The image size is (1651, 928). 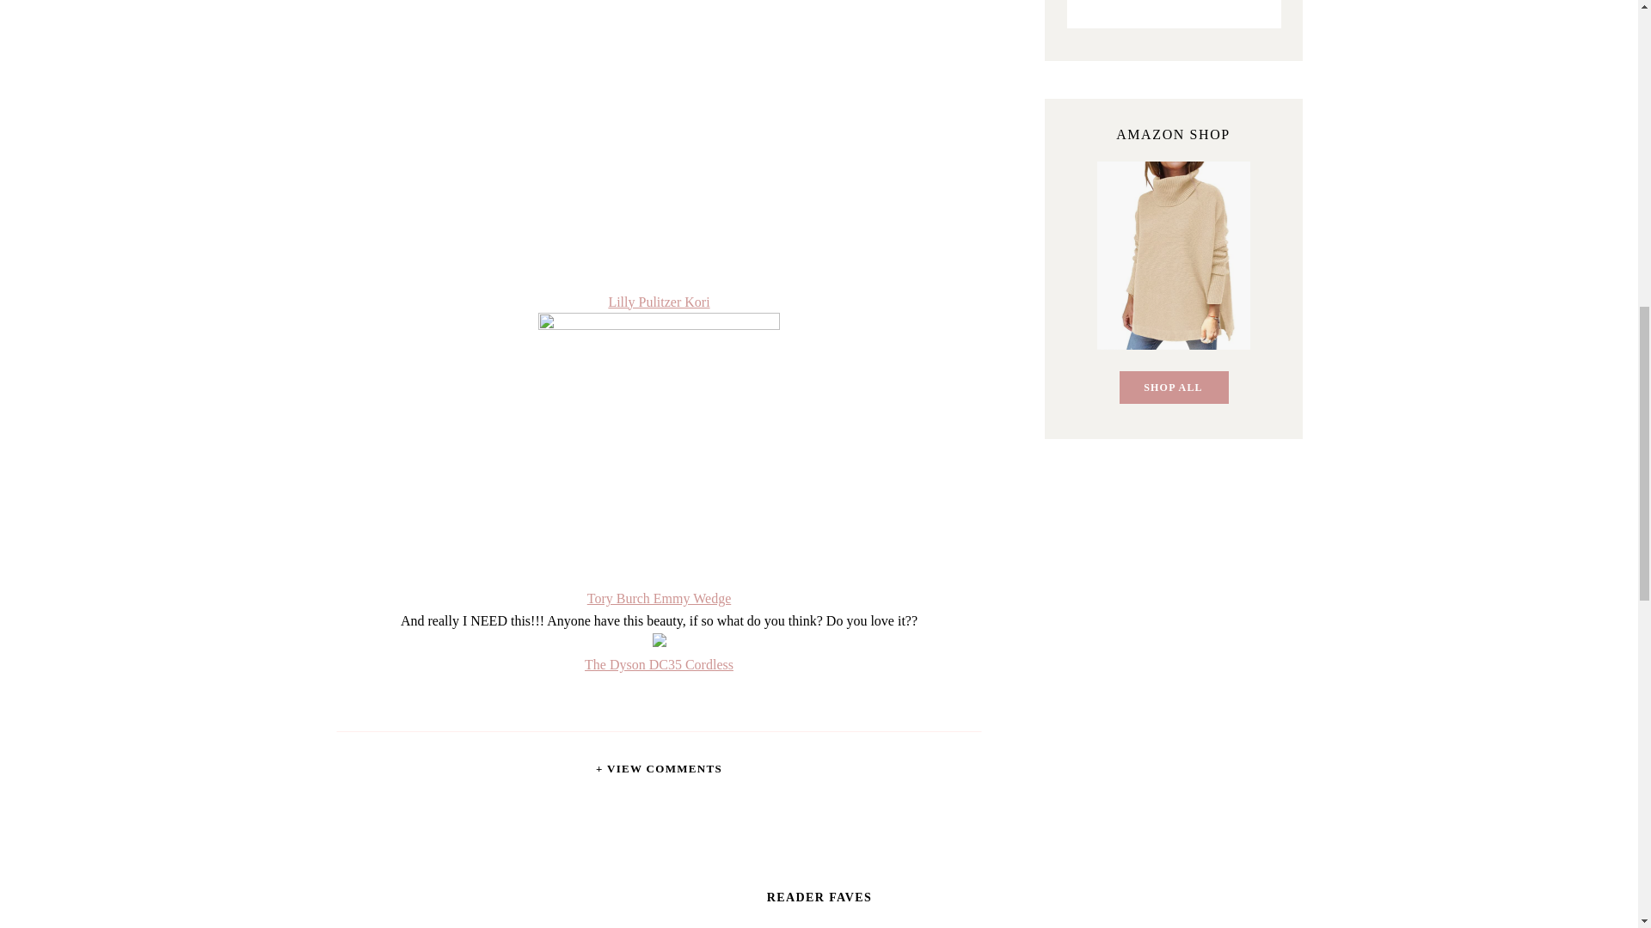 What do you see at coordinates (1173, 388) in the screenshot?
I see `SHOP ALL` at bounding box center [1173, 388].